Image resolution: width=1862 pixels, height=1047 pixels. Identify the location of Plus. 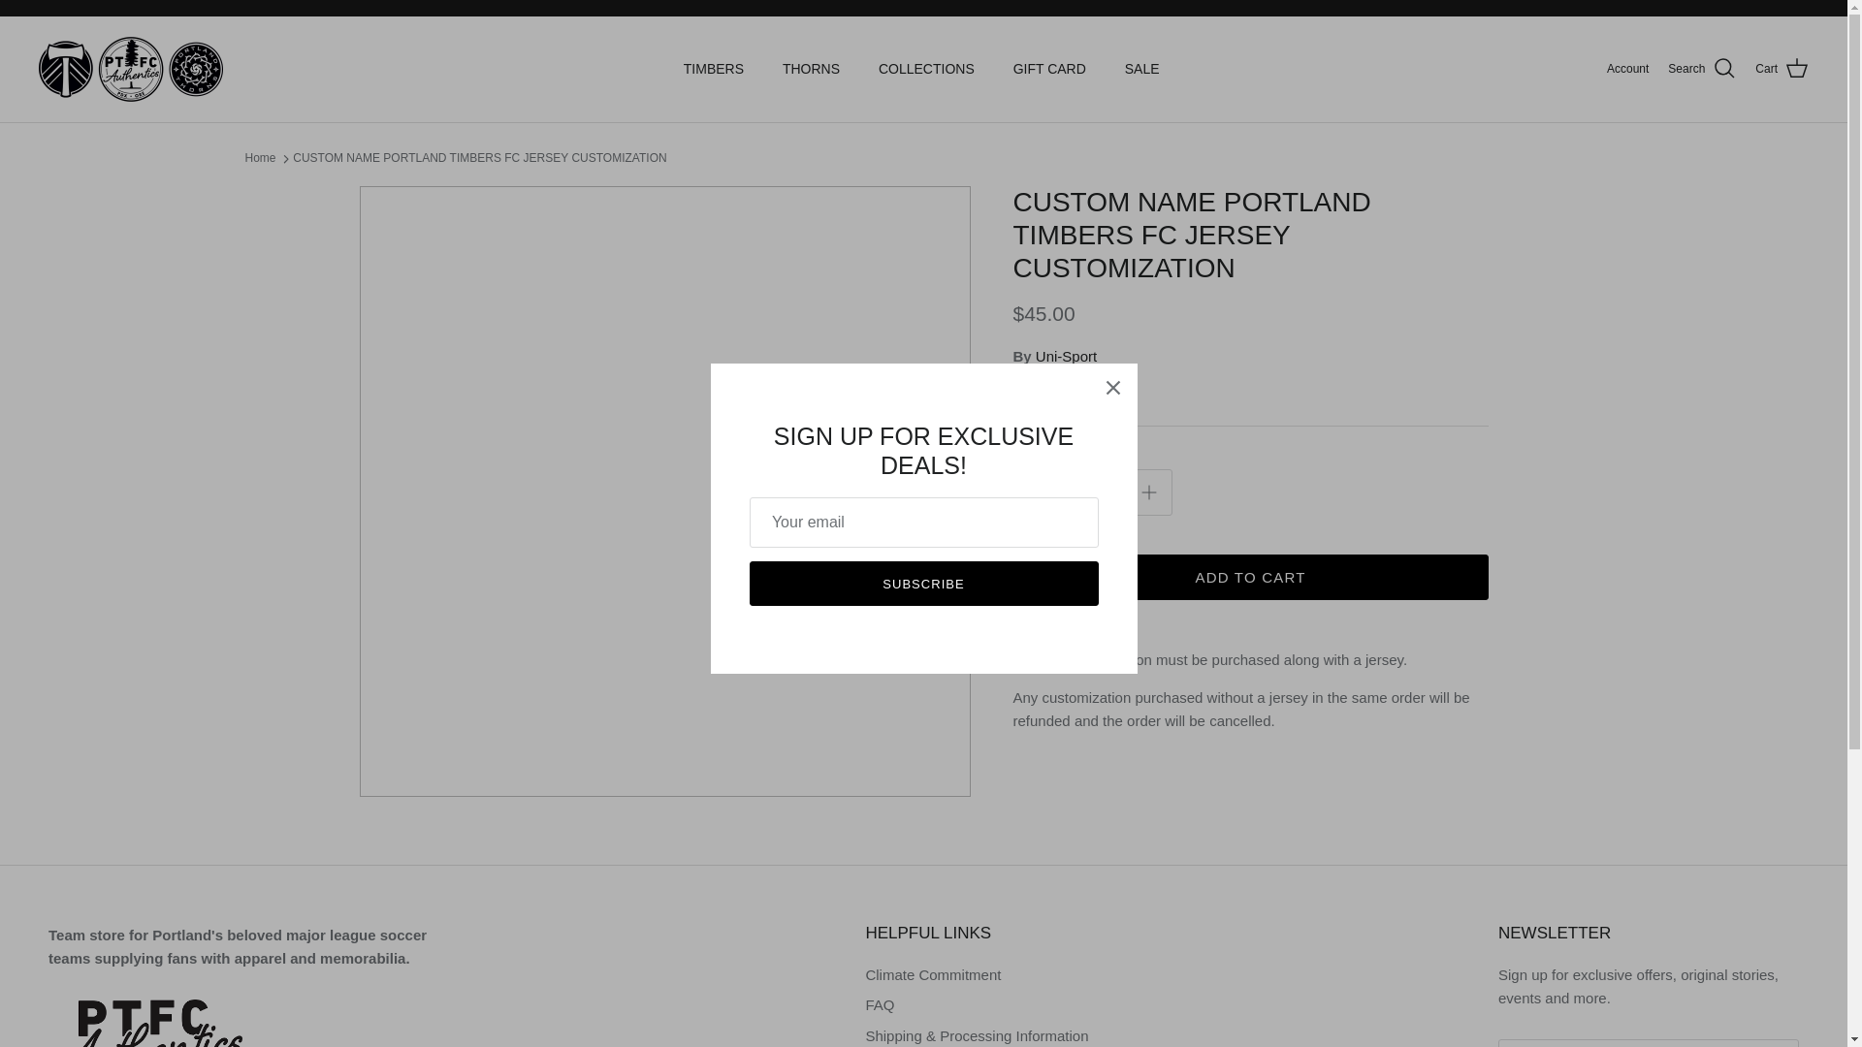
(1148, 492).